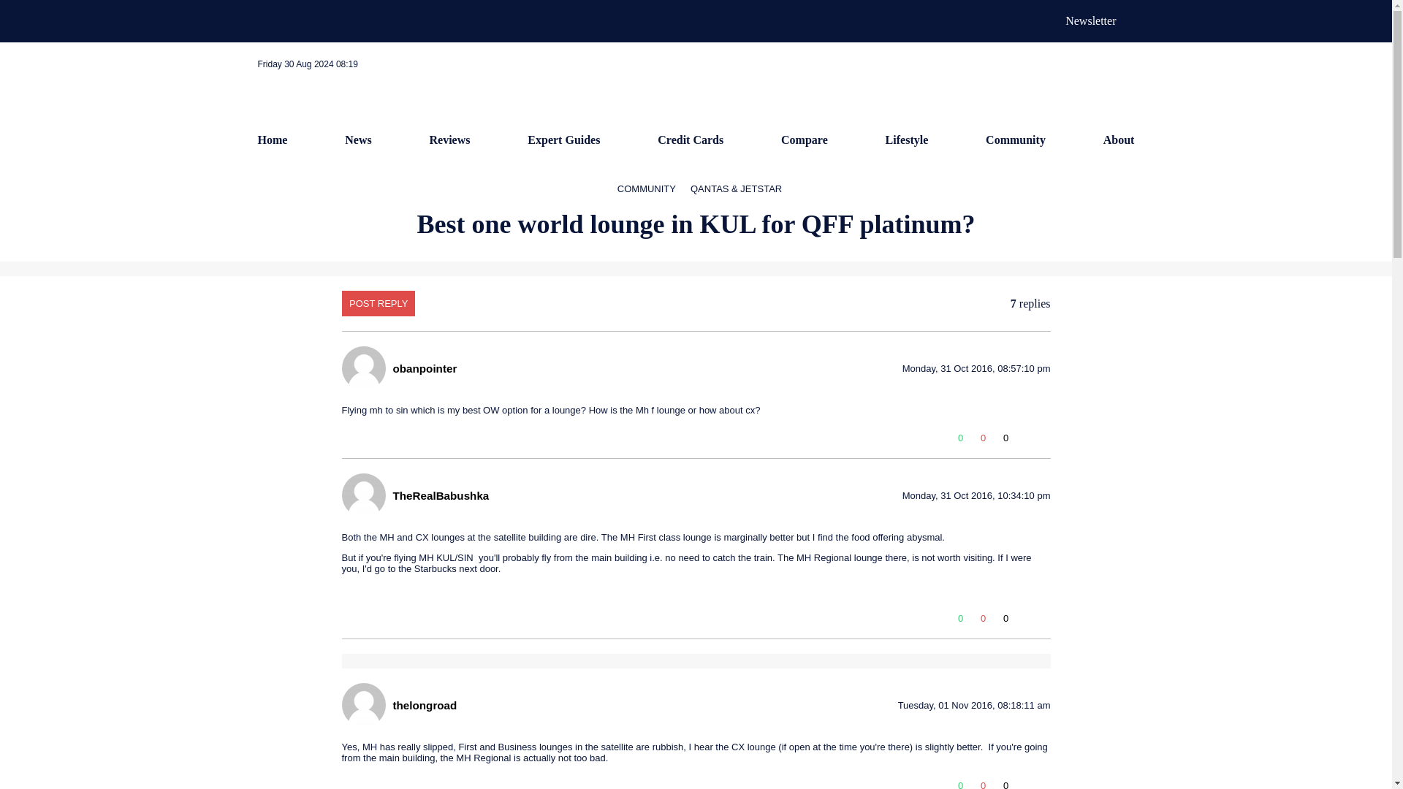  I want to click on thelongroad, so click(425, 704).